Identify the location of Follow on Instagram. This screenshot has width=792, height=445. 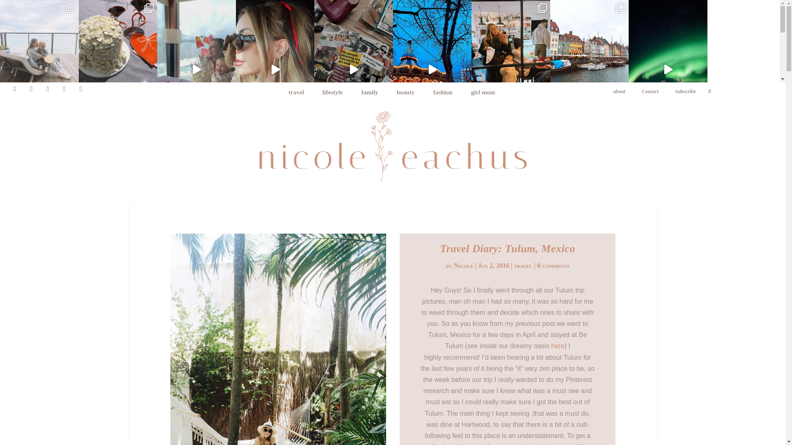
(14, 89).